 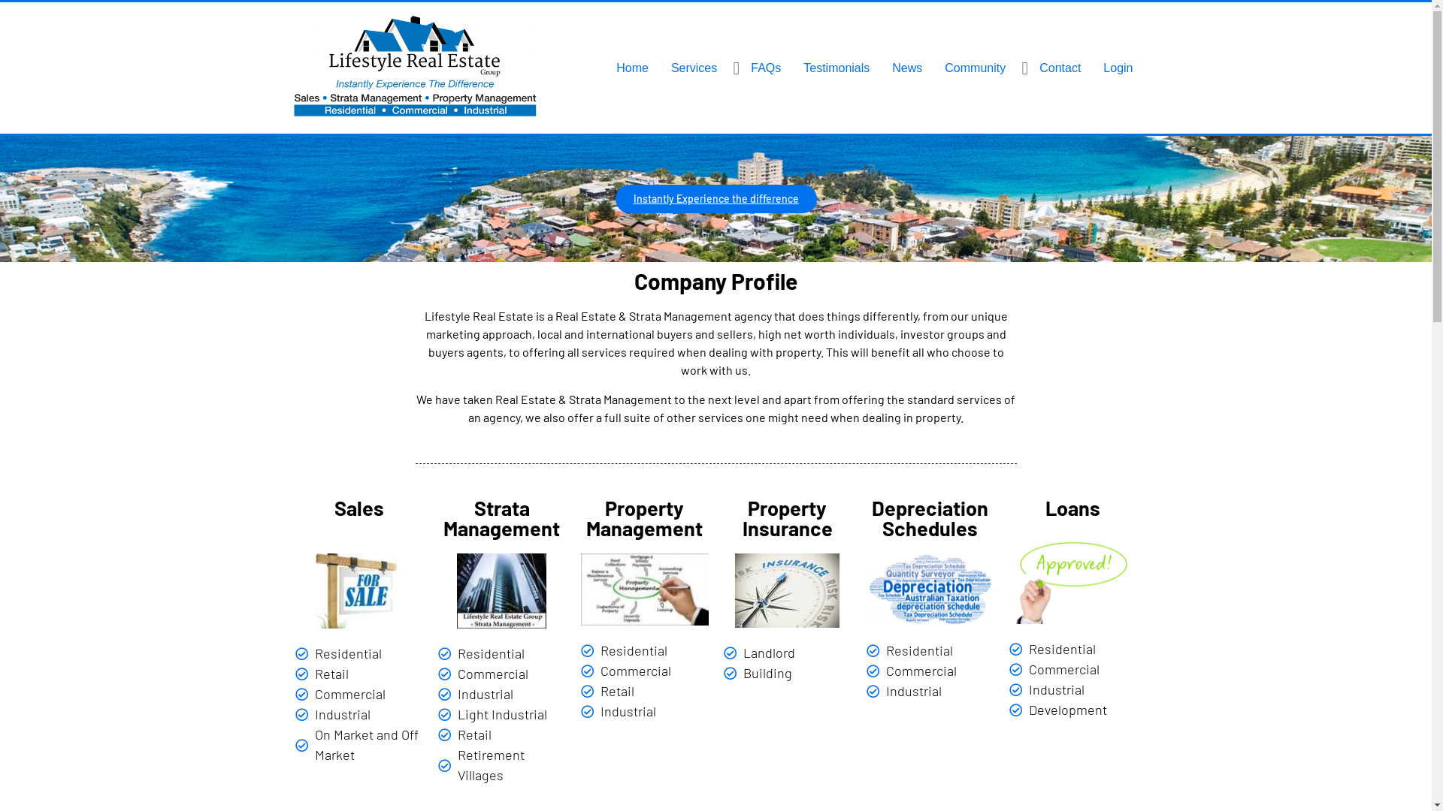 I want to click on Community, so click(x=976, y=68).